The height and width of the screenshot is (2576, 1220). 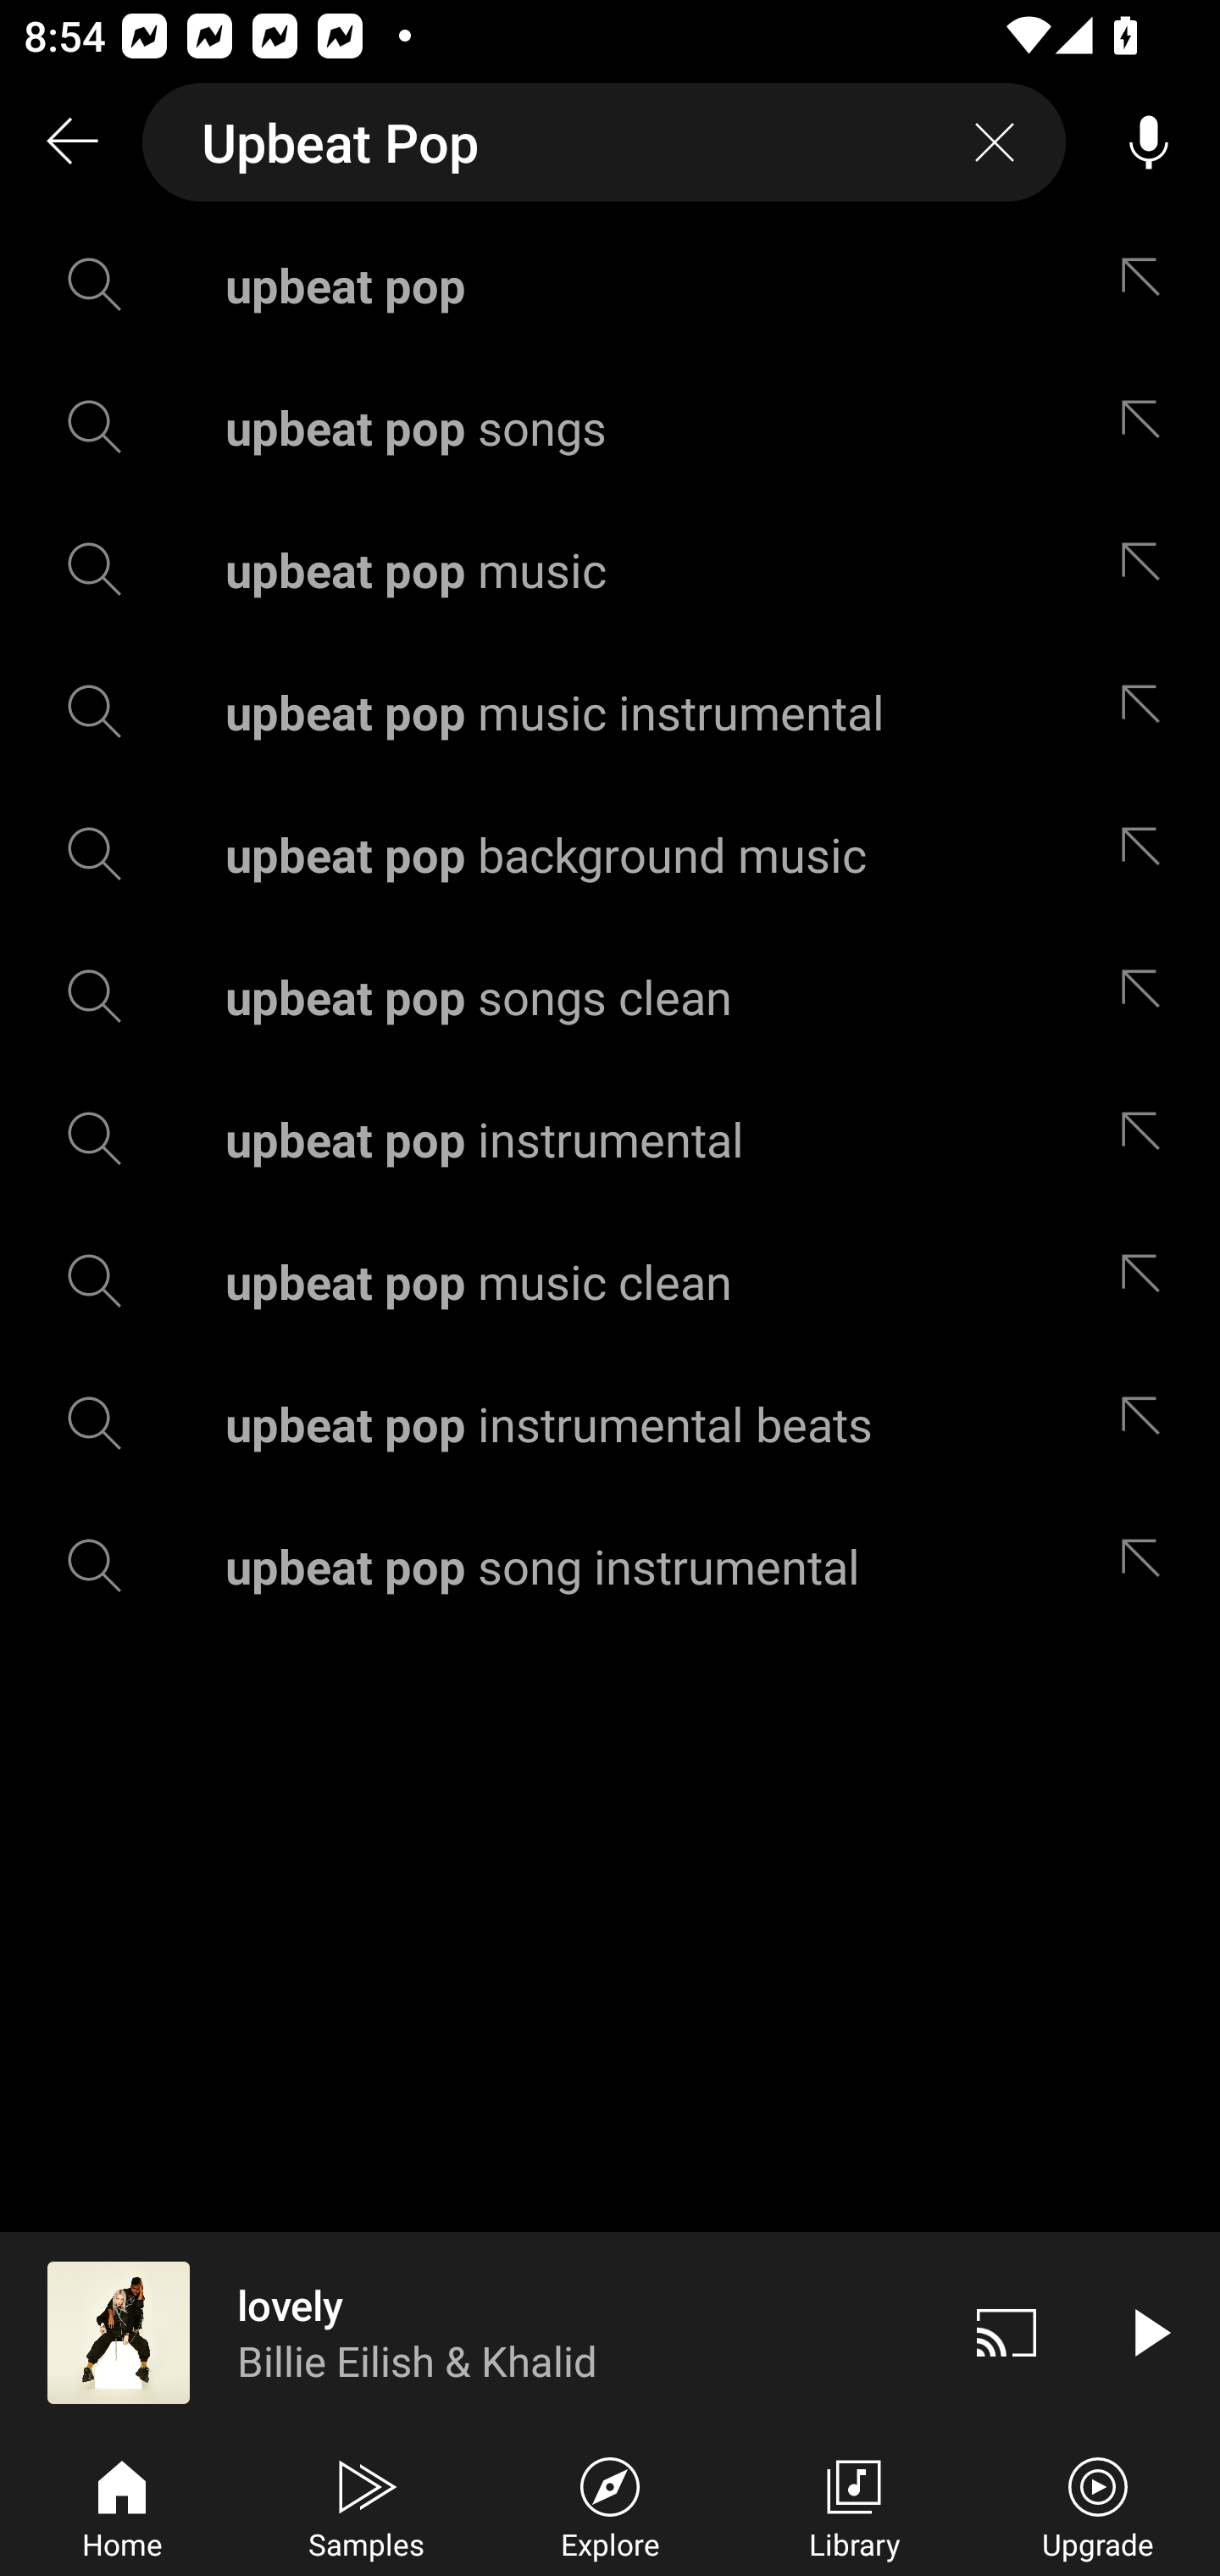 I want to click on Edit suggestion upbeat pop music instrumental, so click(x=1148, y=712).